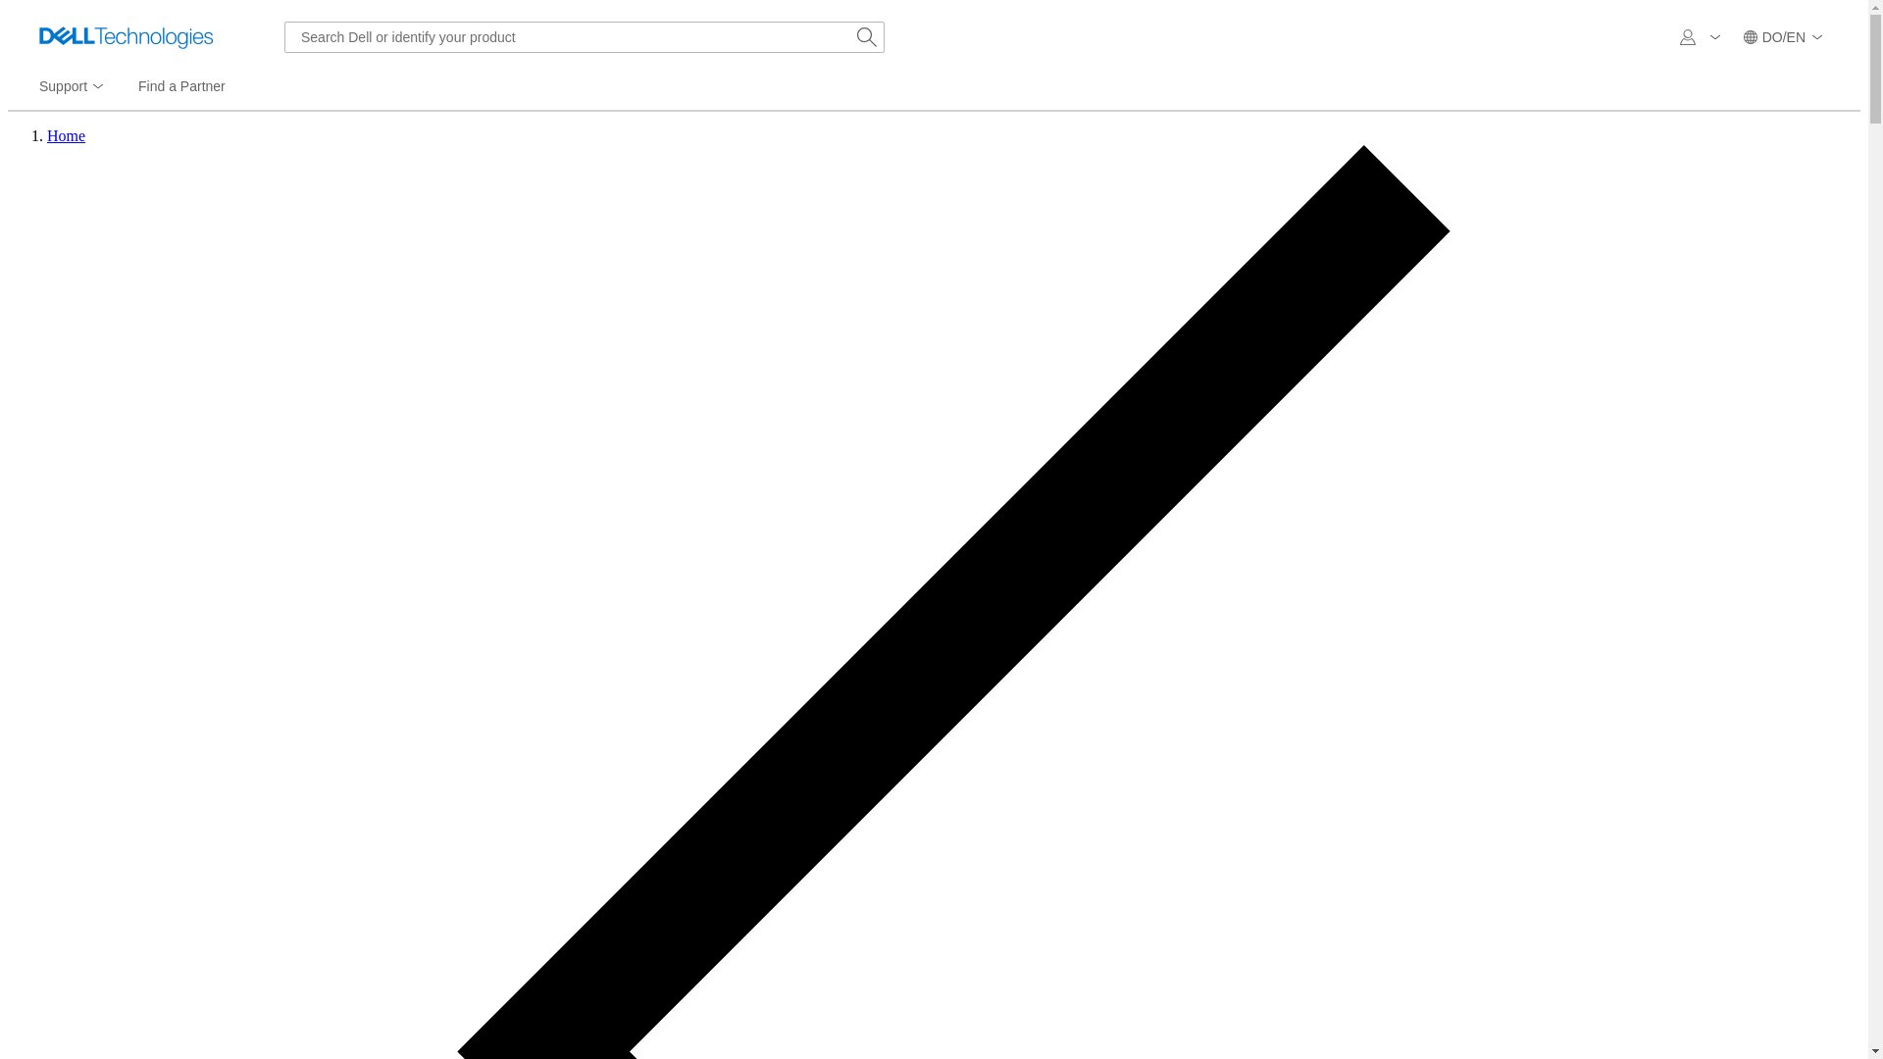 This screenshot has width=1883, height=1059. Describe the element at coordinates (66, 135) in the screenshot. I see `Home` at that location.